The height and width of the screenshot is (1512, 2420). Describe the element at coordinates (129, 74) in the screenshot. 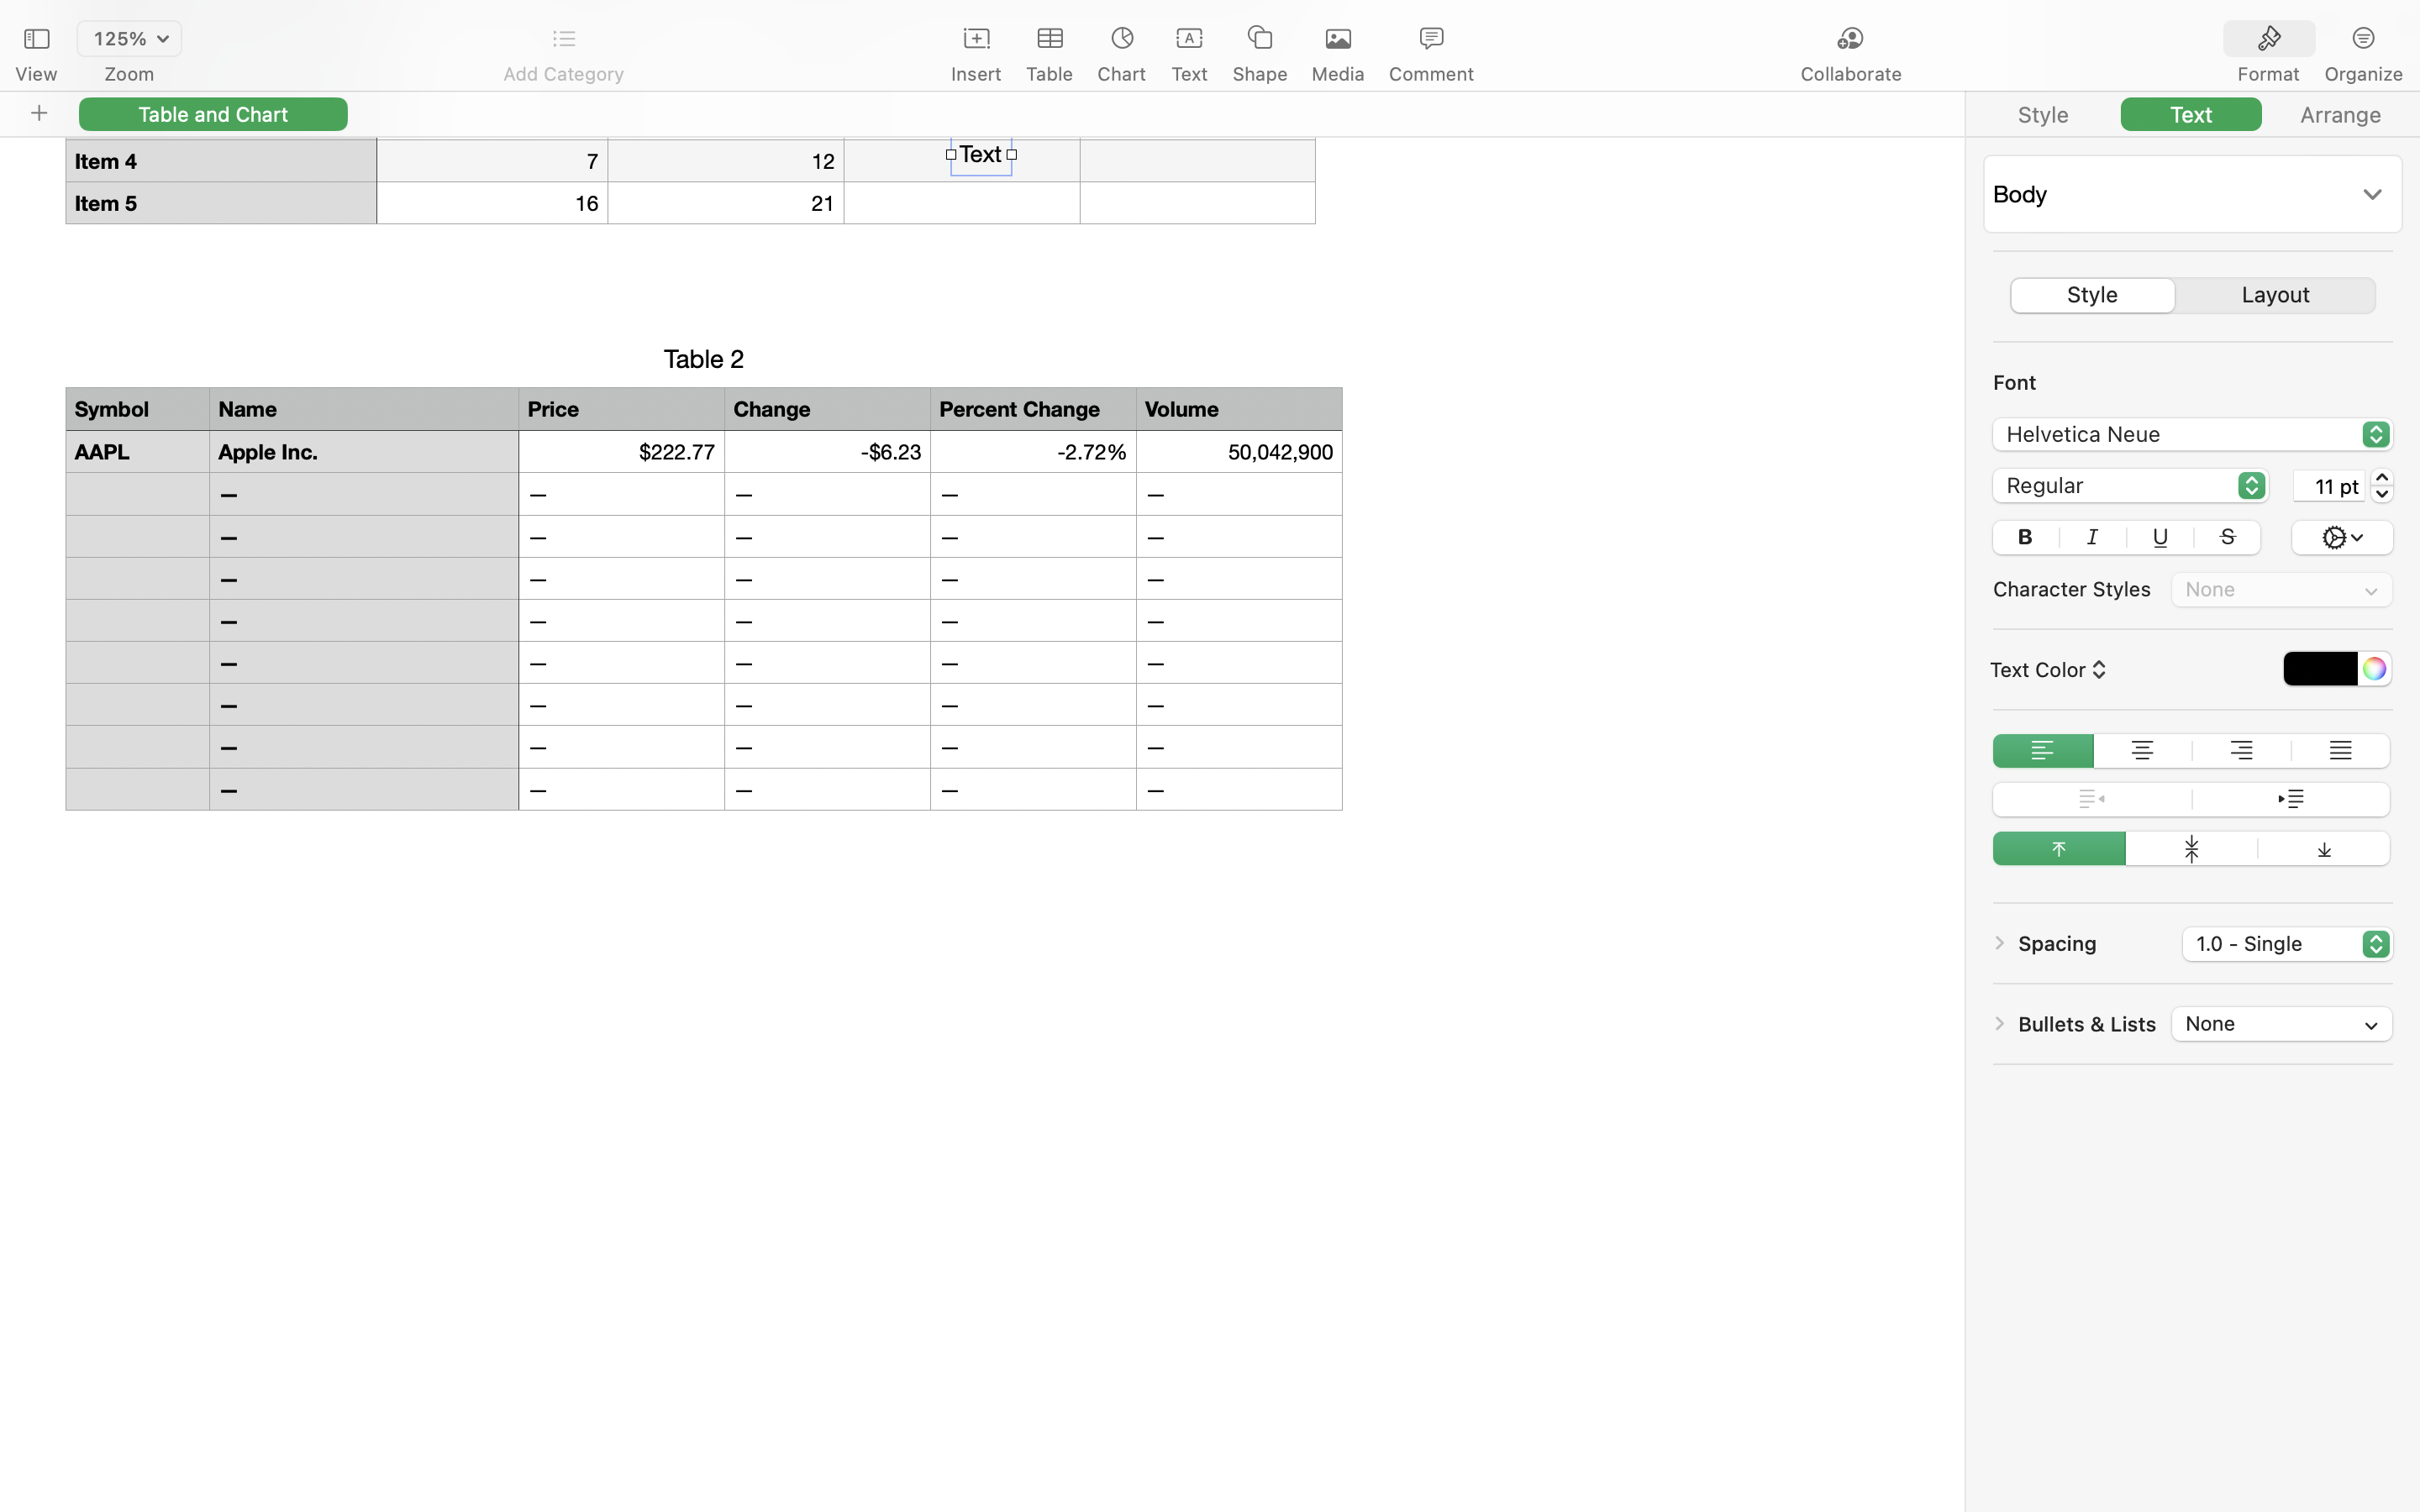

I see `Zoom` at that location.